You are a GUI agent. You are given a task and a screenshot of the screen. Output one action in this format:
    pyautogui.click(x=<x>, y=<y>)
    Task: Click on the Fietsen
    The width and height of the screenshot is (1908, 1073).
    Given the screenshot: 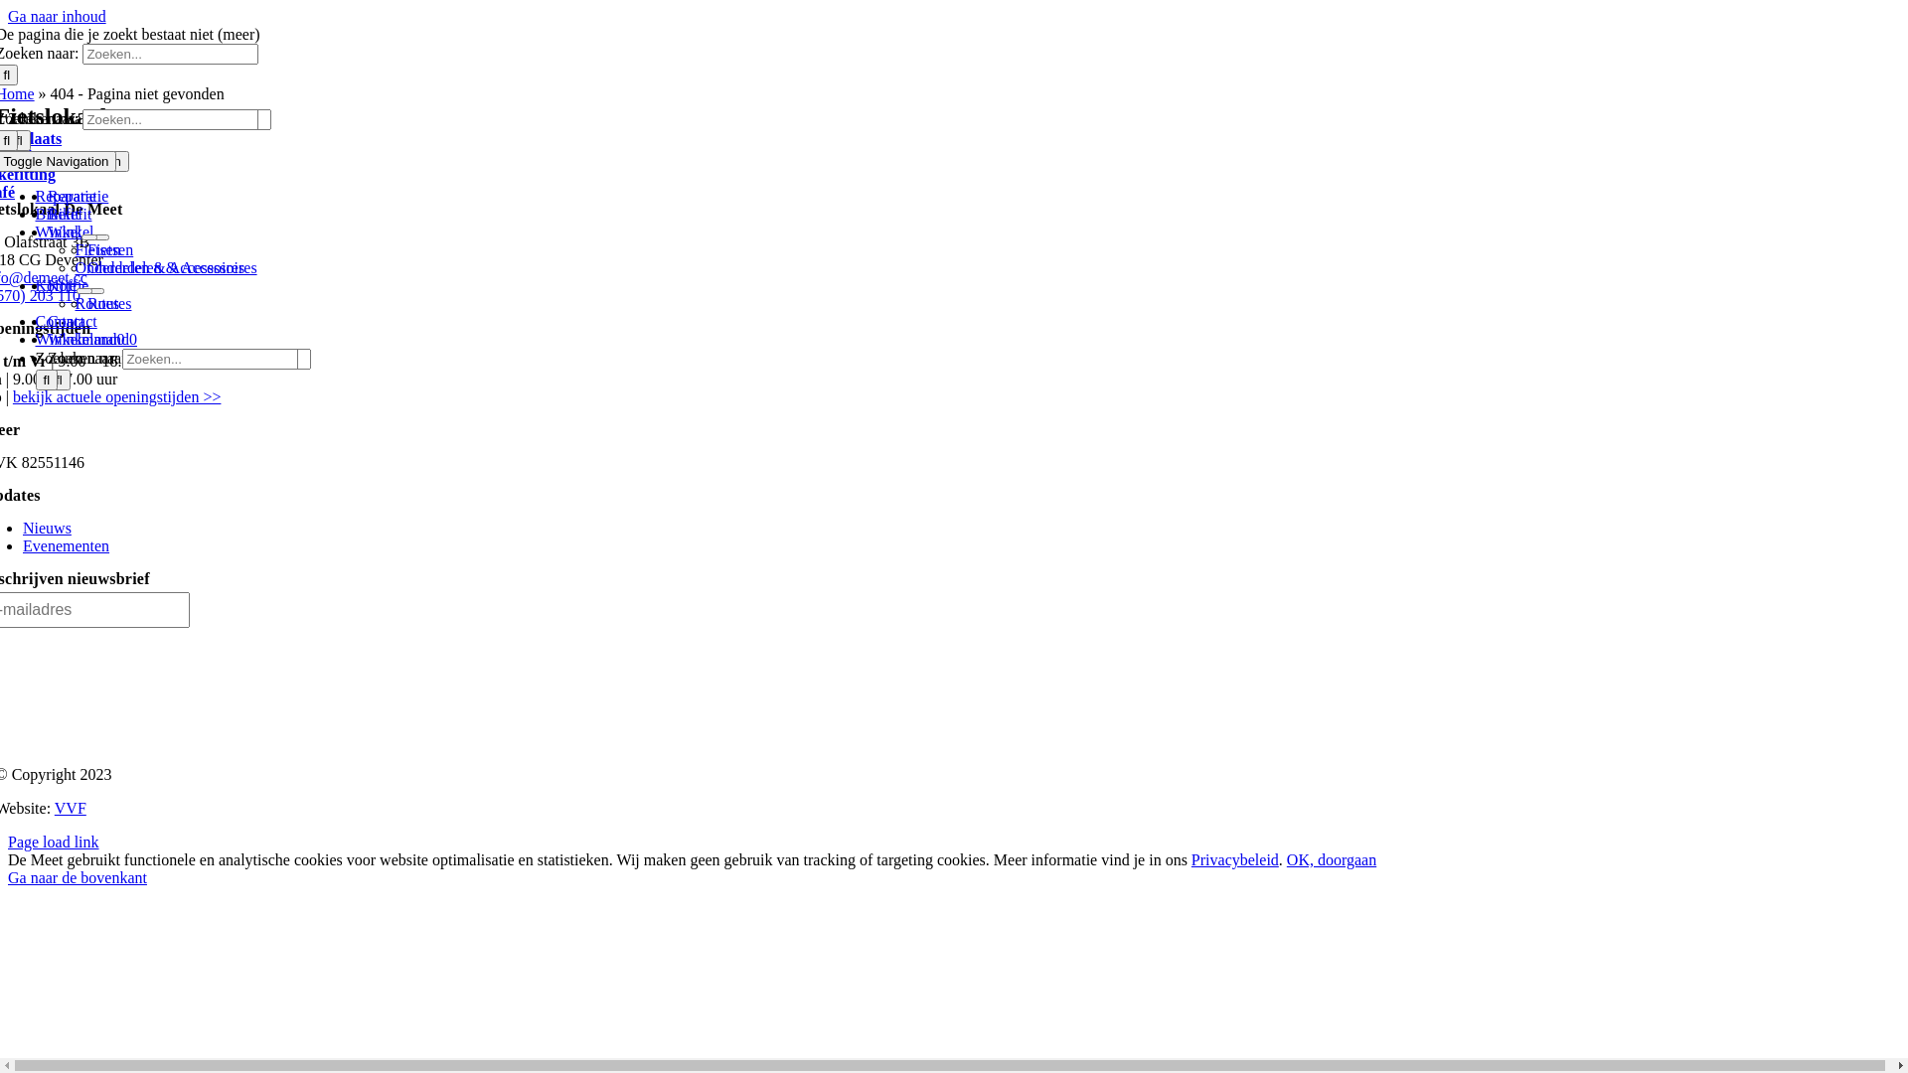 What is the action you would take?
    pyautogui.click(x=98, y=250)
    